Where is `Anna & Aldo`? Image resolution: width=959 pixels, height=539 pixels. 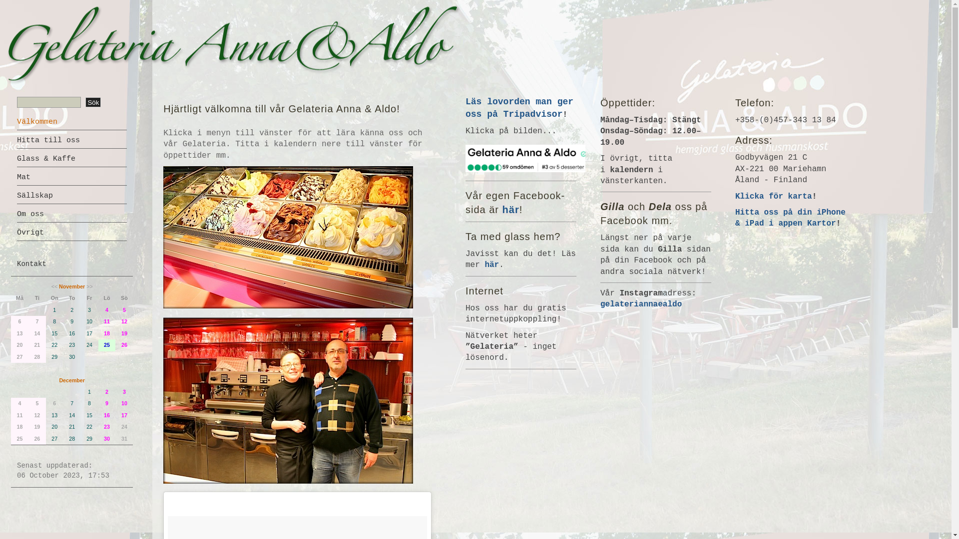 Anna & Aldo is located at coordinates (288, 400).